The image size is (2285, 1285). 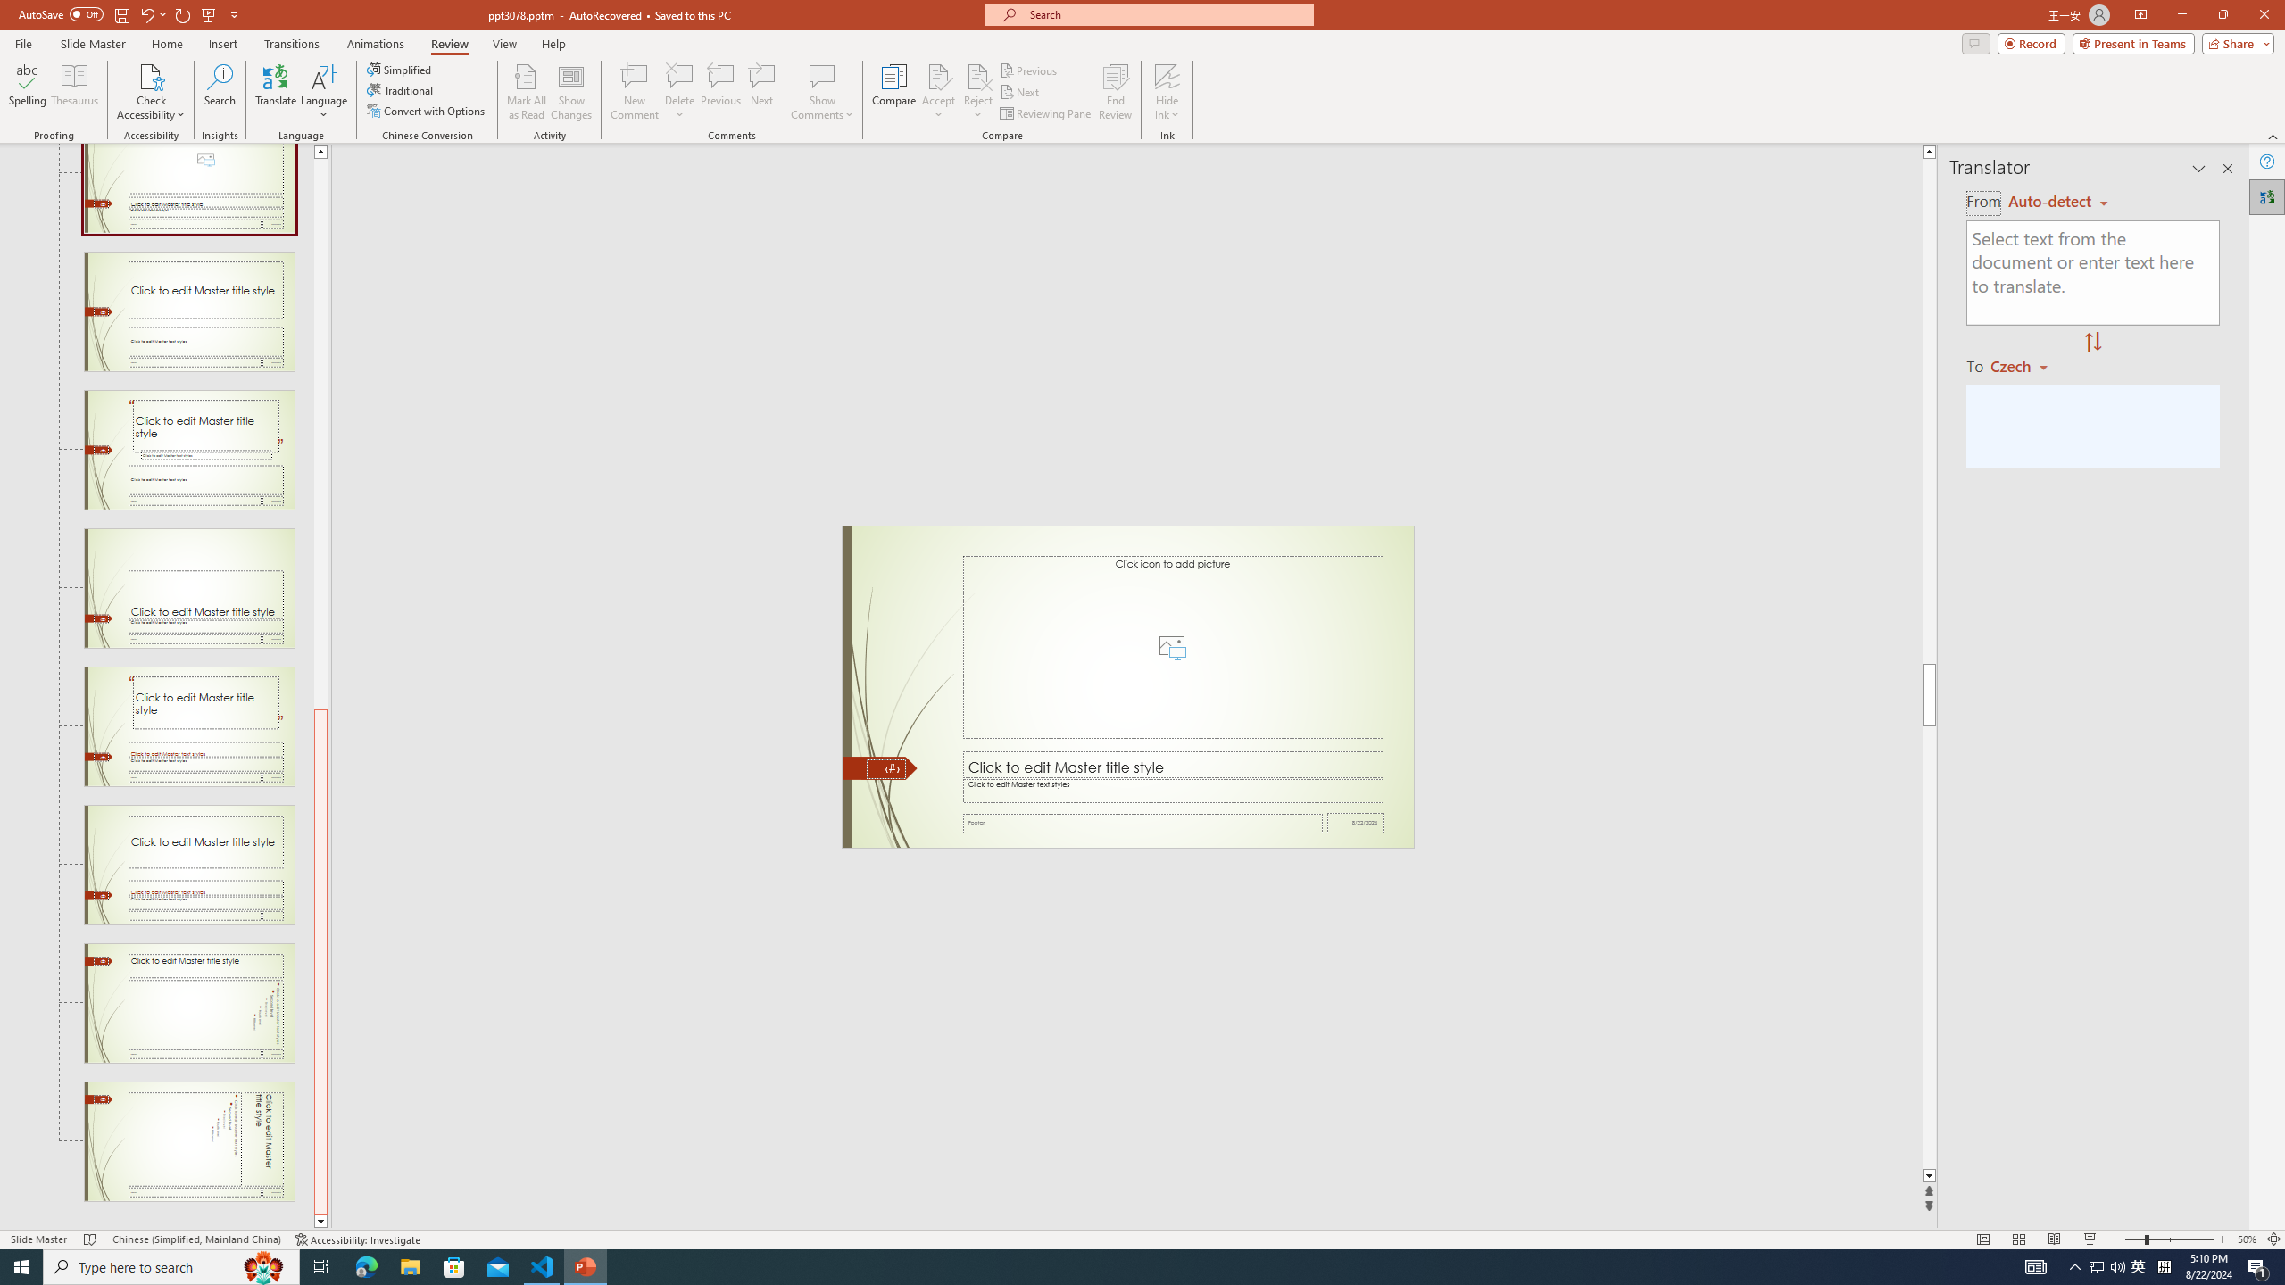 I want to click on Mark All as Read, so click(x=527, y=92).